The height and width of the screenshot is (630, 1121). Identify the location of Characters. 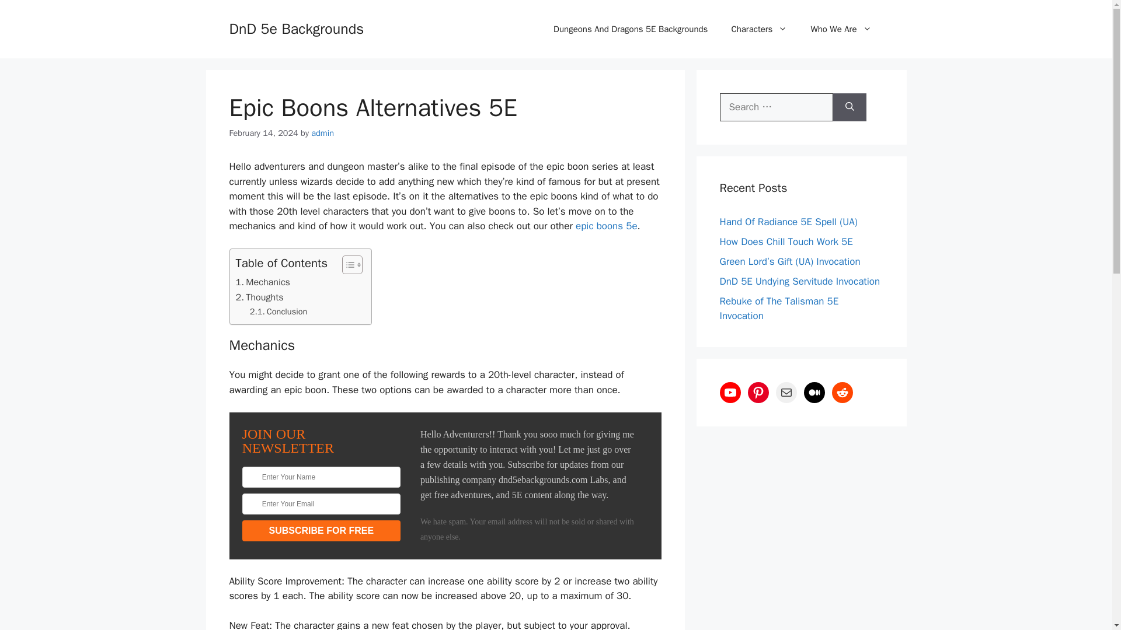
(759, 29).